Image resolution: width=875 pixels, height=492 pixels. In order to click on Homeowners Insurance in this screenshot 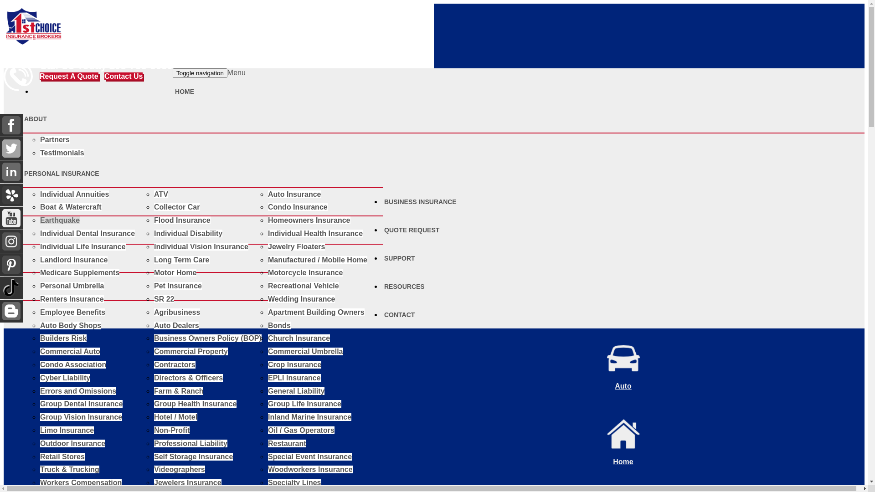, I will do `click(309, 220)`.